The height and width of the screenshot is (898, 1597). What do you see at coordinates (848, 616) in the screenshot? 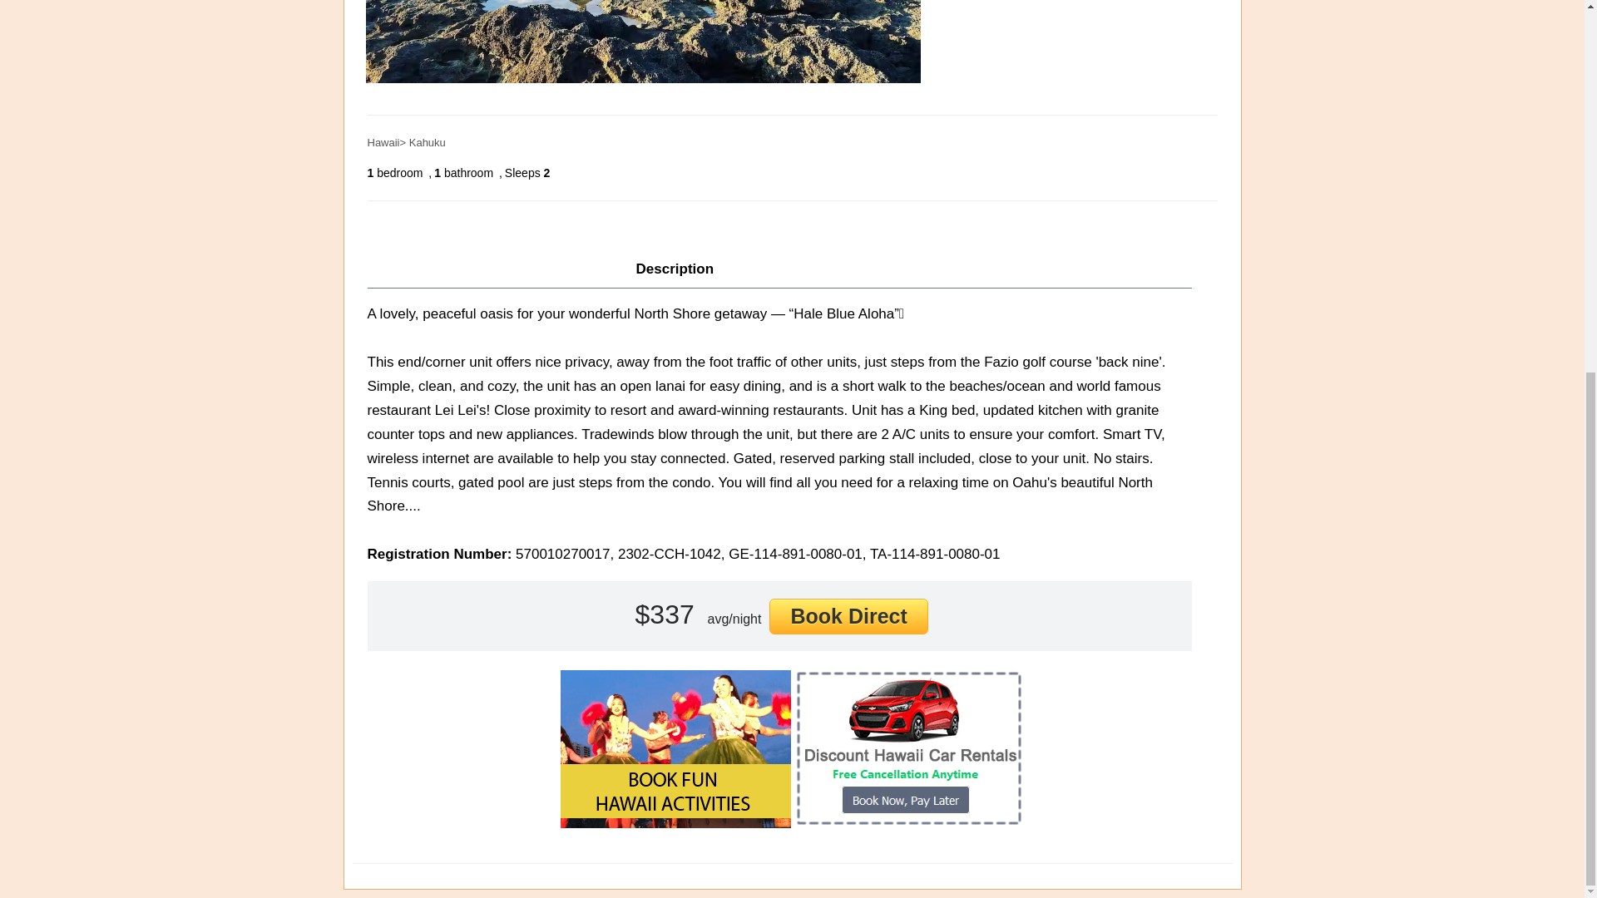
I see `Book Direct` at bounding box center [848, 616].